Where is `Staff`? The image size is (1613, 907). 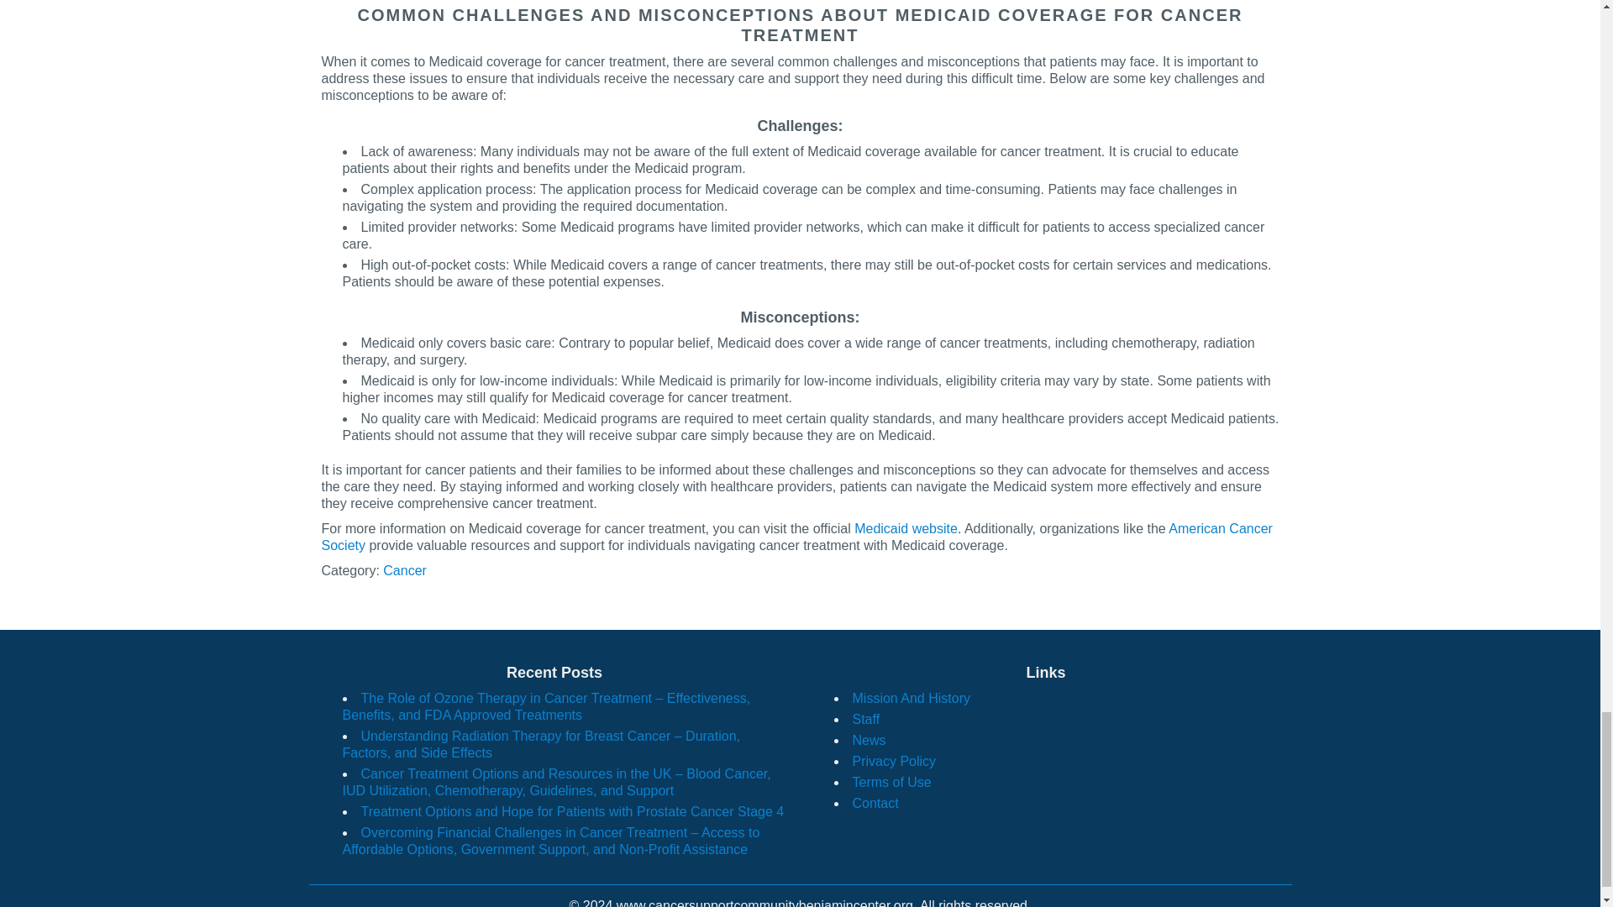 Staff is located at coordinates (865, 719).